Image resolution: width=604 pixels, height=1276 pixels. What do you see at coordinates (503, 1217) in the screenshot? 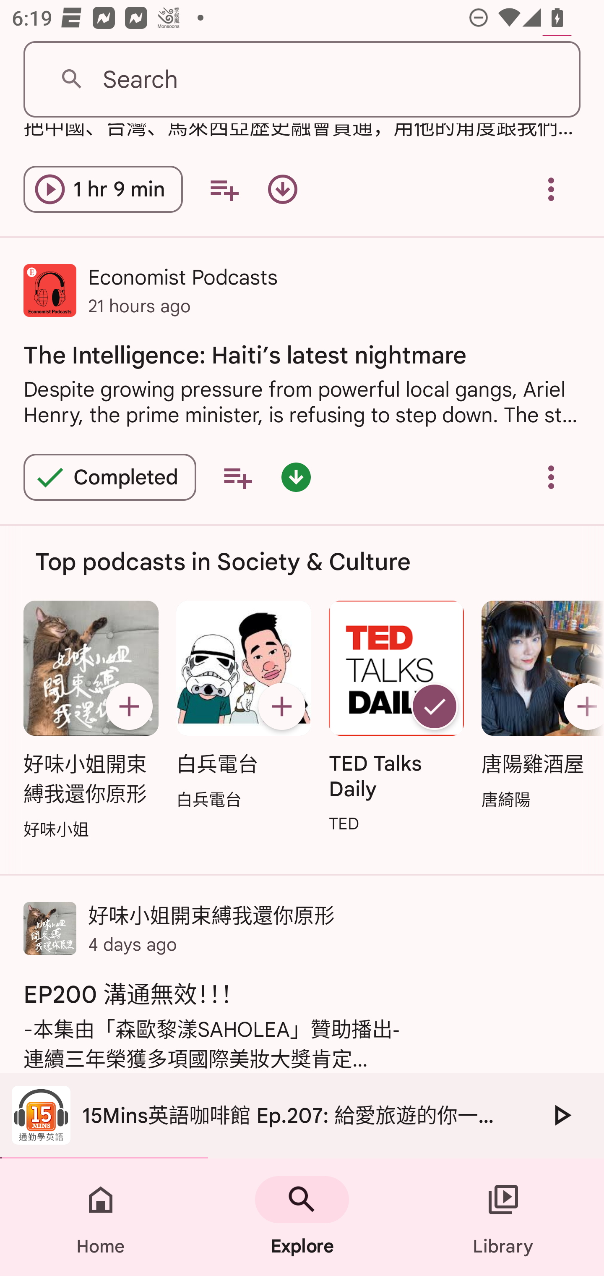
I see `Library` at bounding box center [503, 1217].